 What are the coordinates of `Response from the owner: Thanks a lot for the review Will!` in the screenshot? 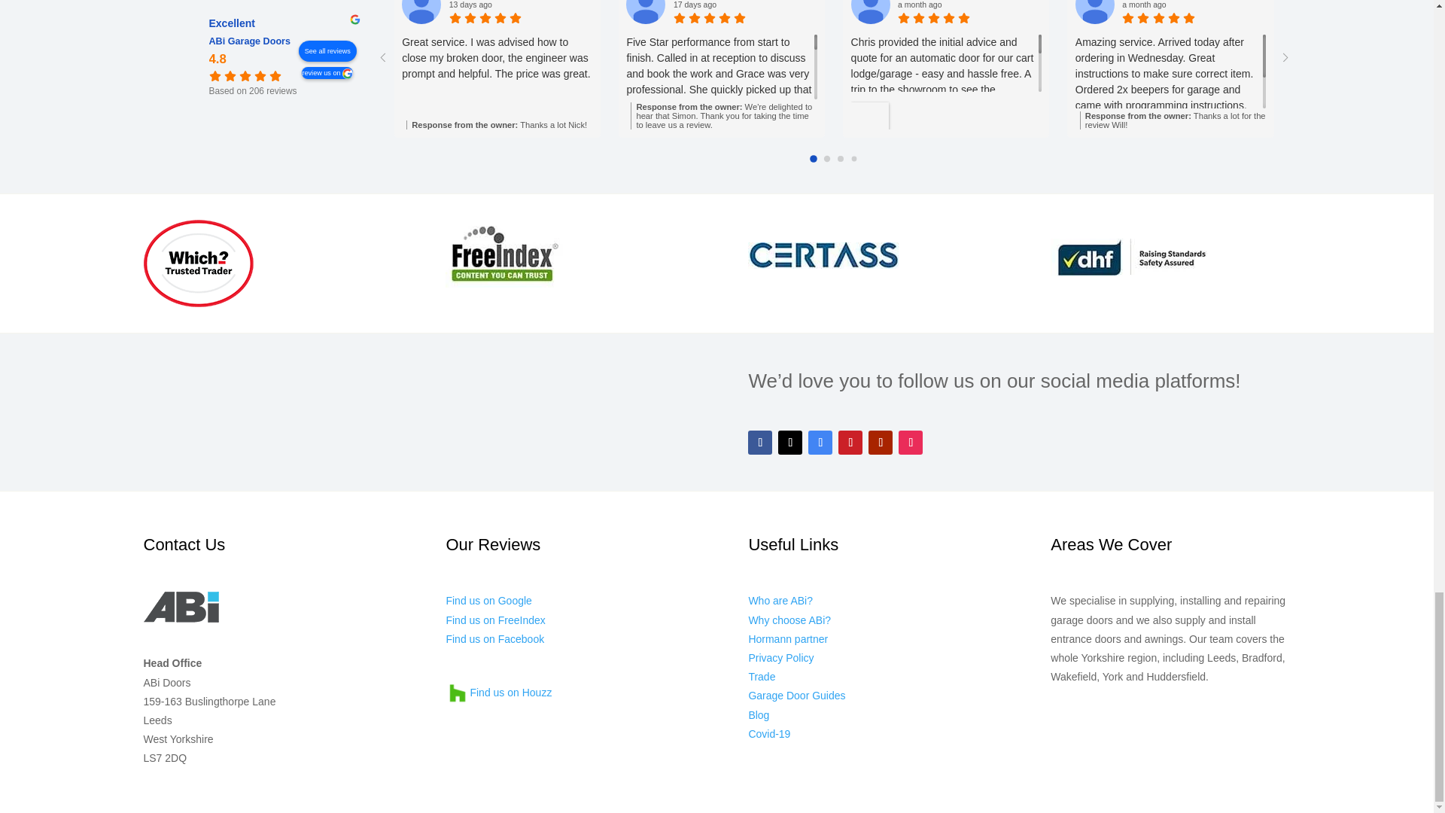 It's located at (1173, 120).